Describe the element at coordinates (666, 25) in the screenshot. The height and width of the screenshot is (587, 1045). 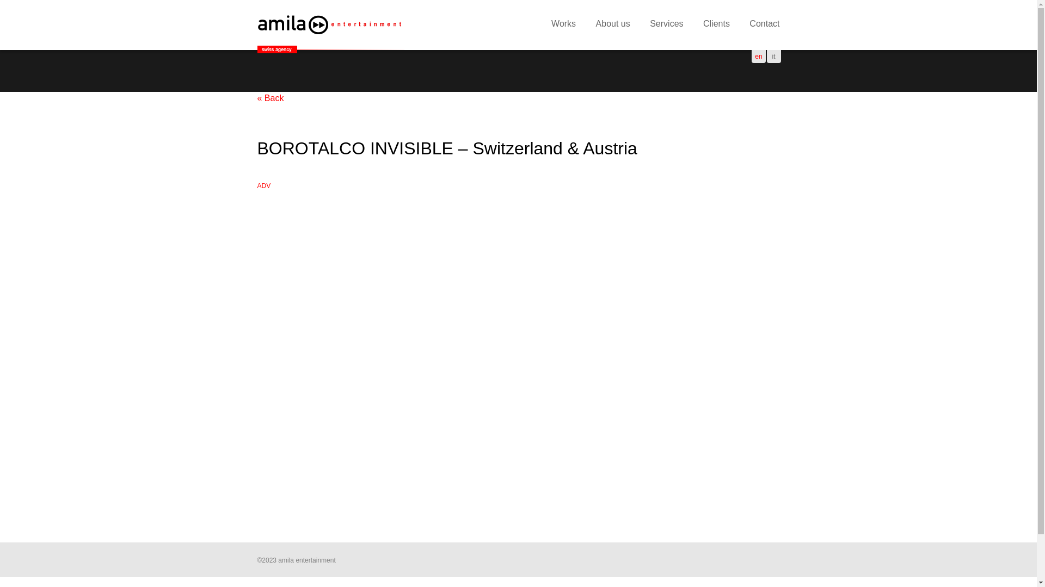
I see `Services` at that location.